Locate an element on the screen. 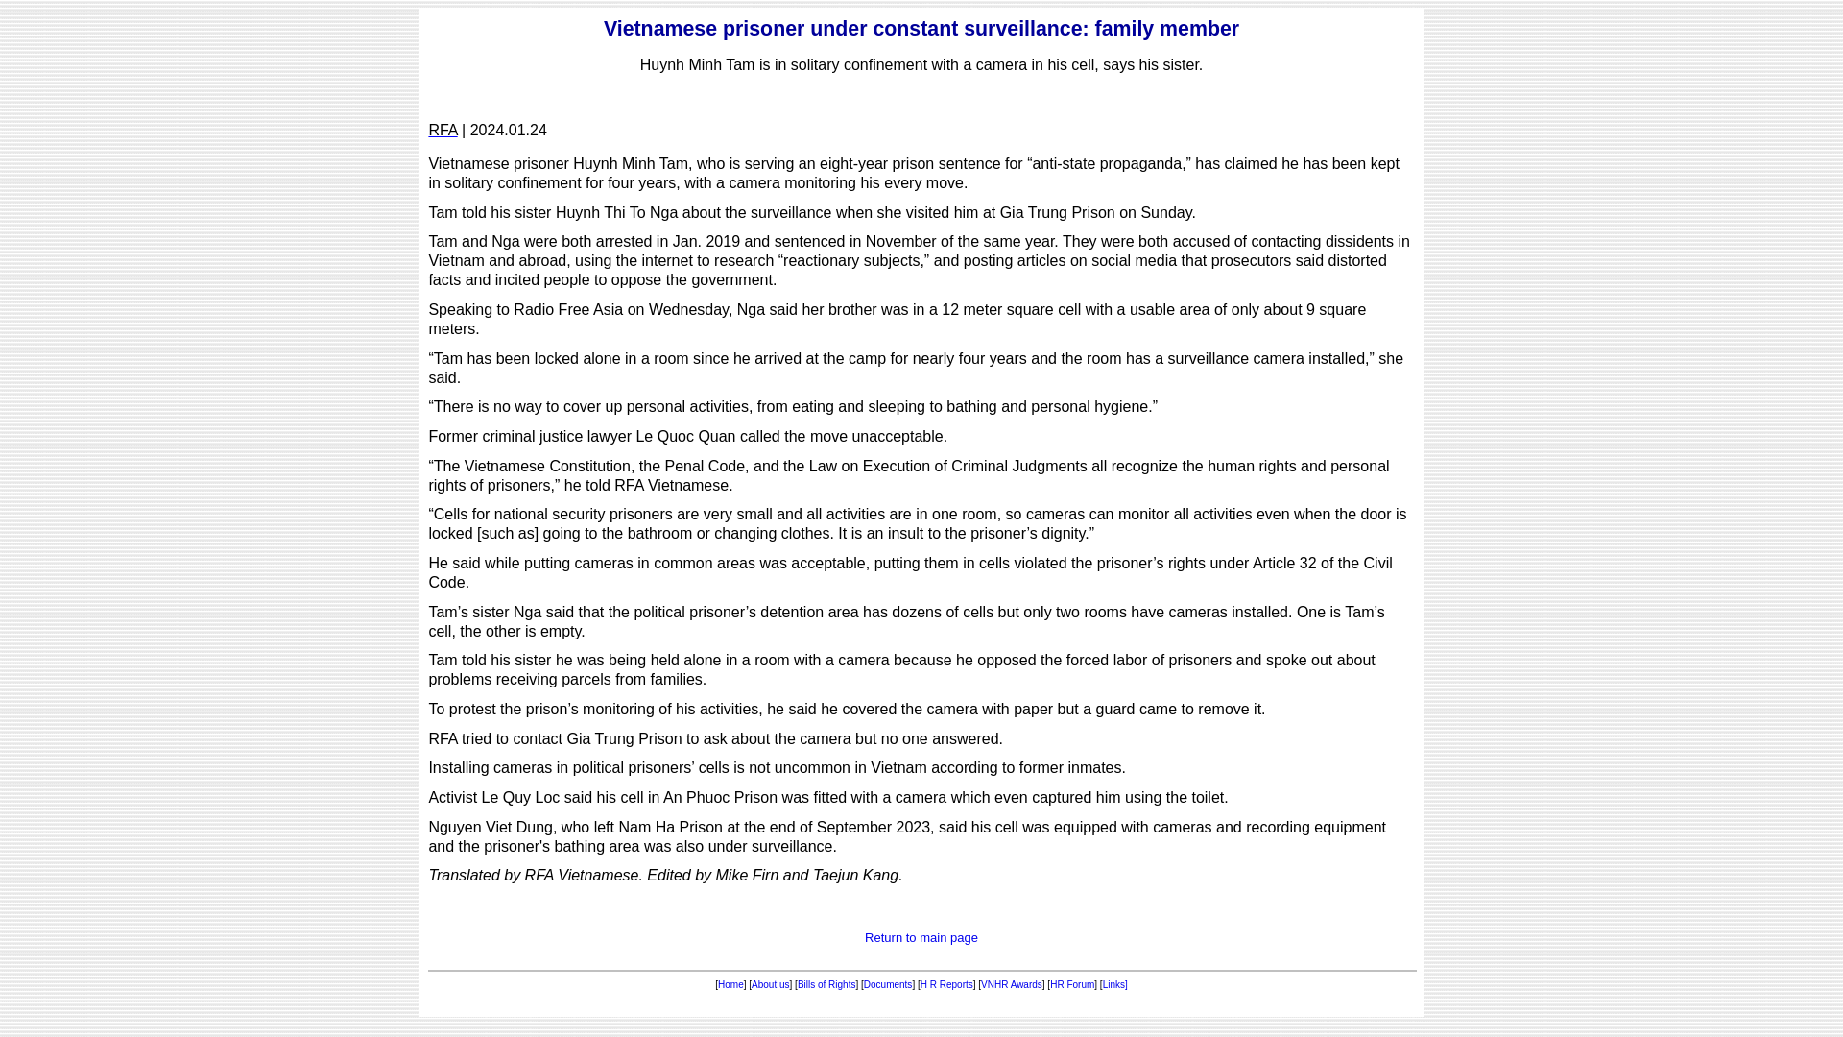 The image size is (1843, 1037). RFA is located at coordinates (442, 130).